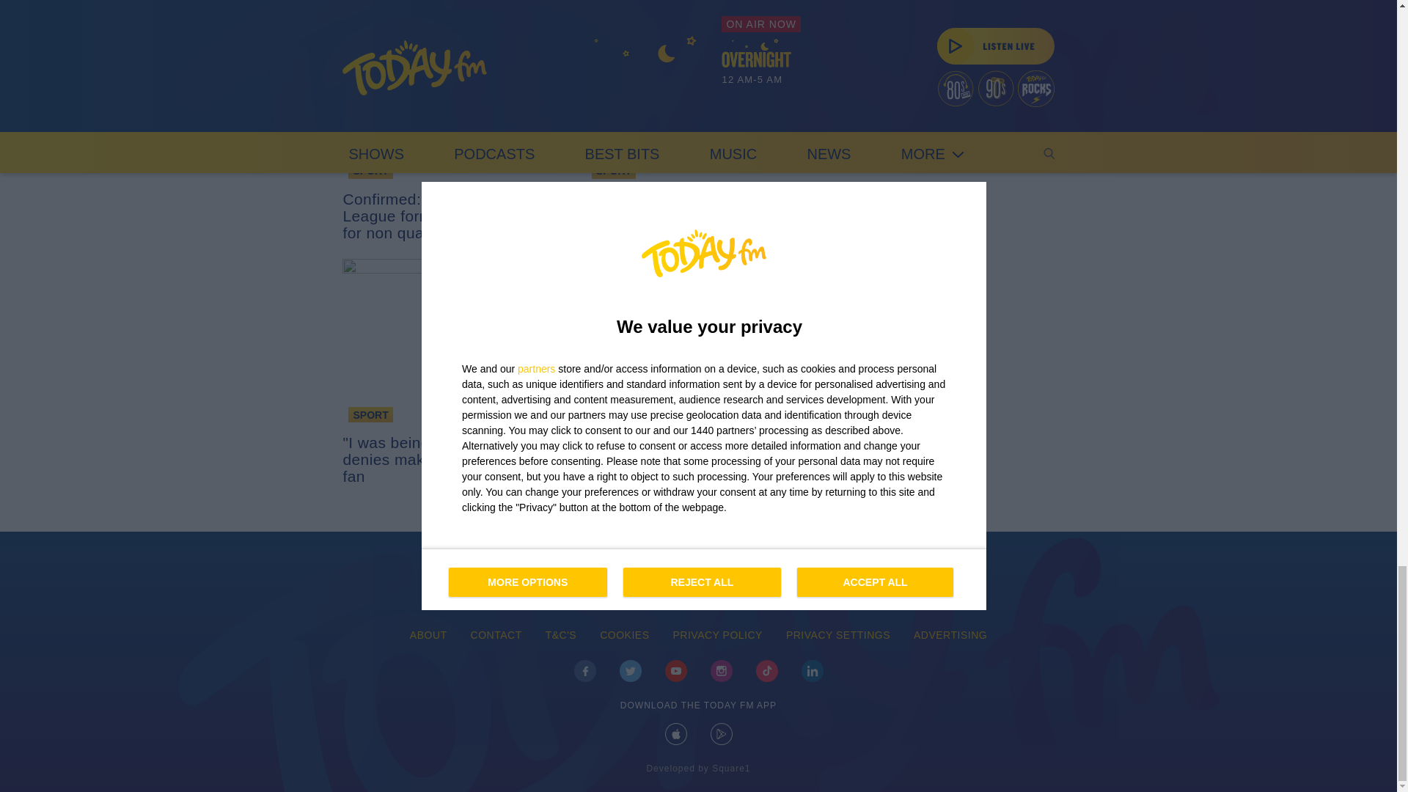  Describe the element at coordinates (838, 635) in the screenshot. I see `Privacy settings` at that location.